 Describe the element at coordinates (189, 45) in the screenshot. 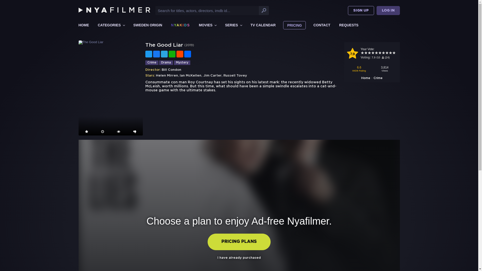

I see `2019` at that location.